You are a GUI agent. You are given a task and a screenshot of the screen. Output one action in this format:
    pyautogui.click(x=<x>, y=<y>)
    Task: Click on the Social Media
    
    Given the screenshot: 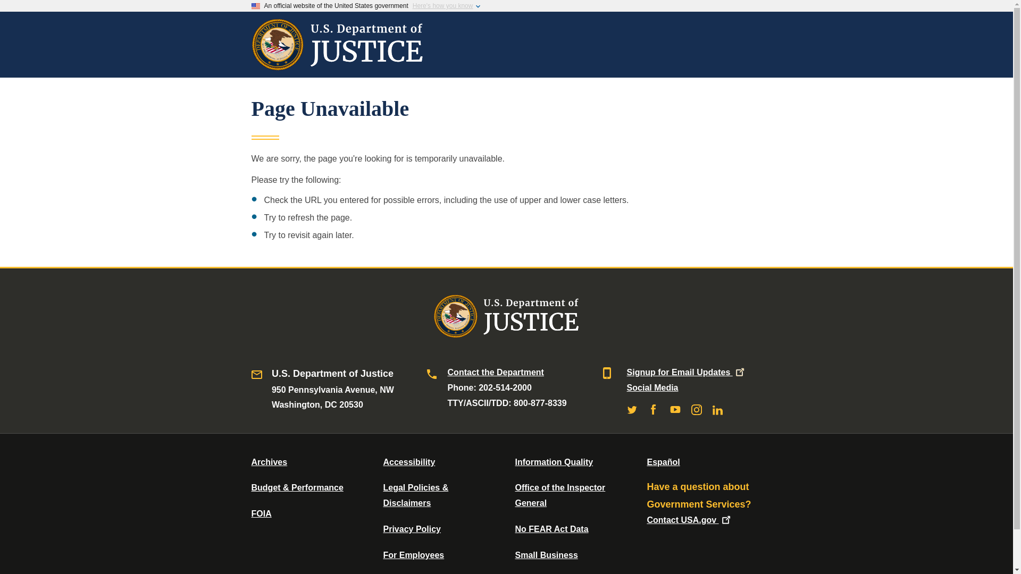 What is the action you would take?
    pyautogui.click(x=652, y=387)
    